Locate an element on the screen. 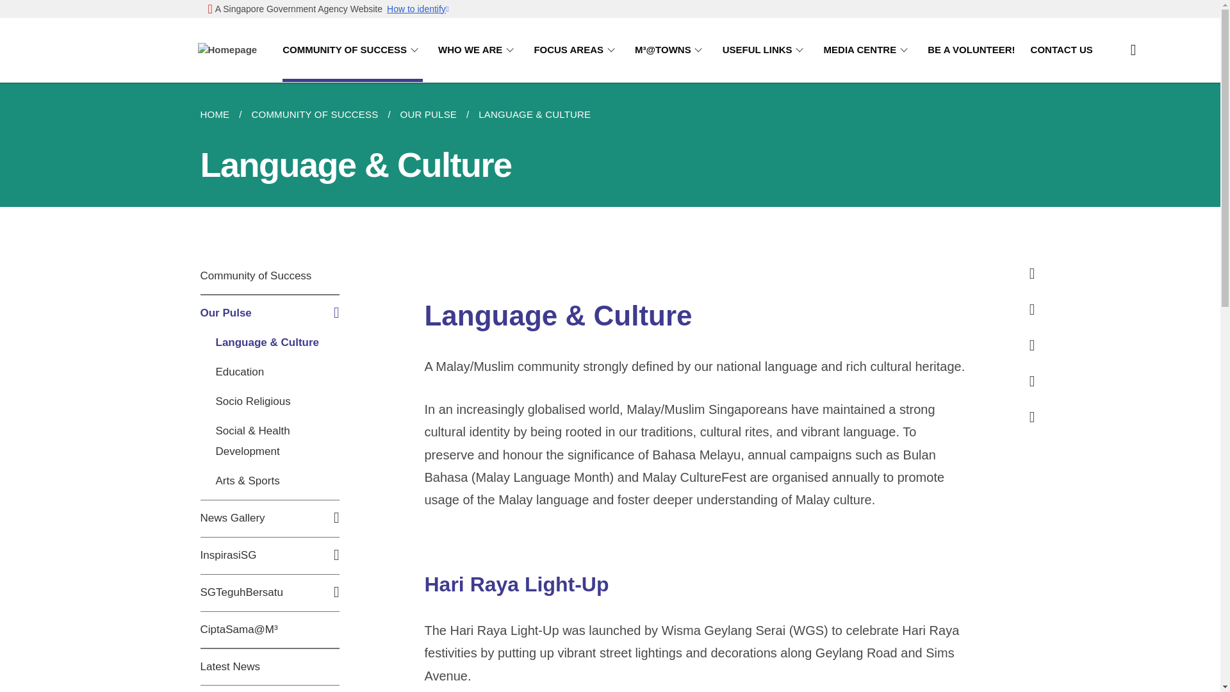 Image resolution: width=1230 pixels, height=692 pixels. USEFUL LINKS is located at coordinates (765, 50).